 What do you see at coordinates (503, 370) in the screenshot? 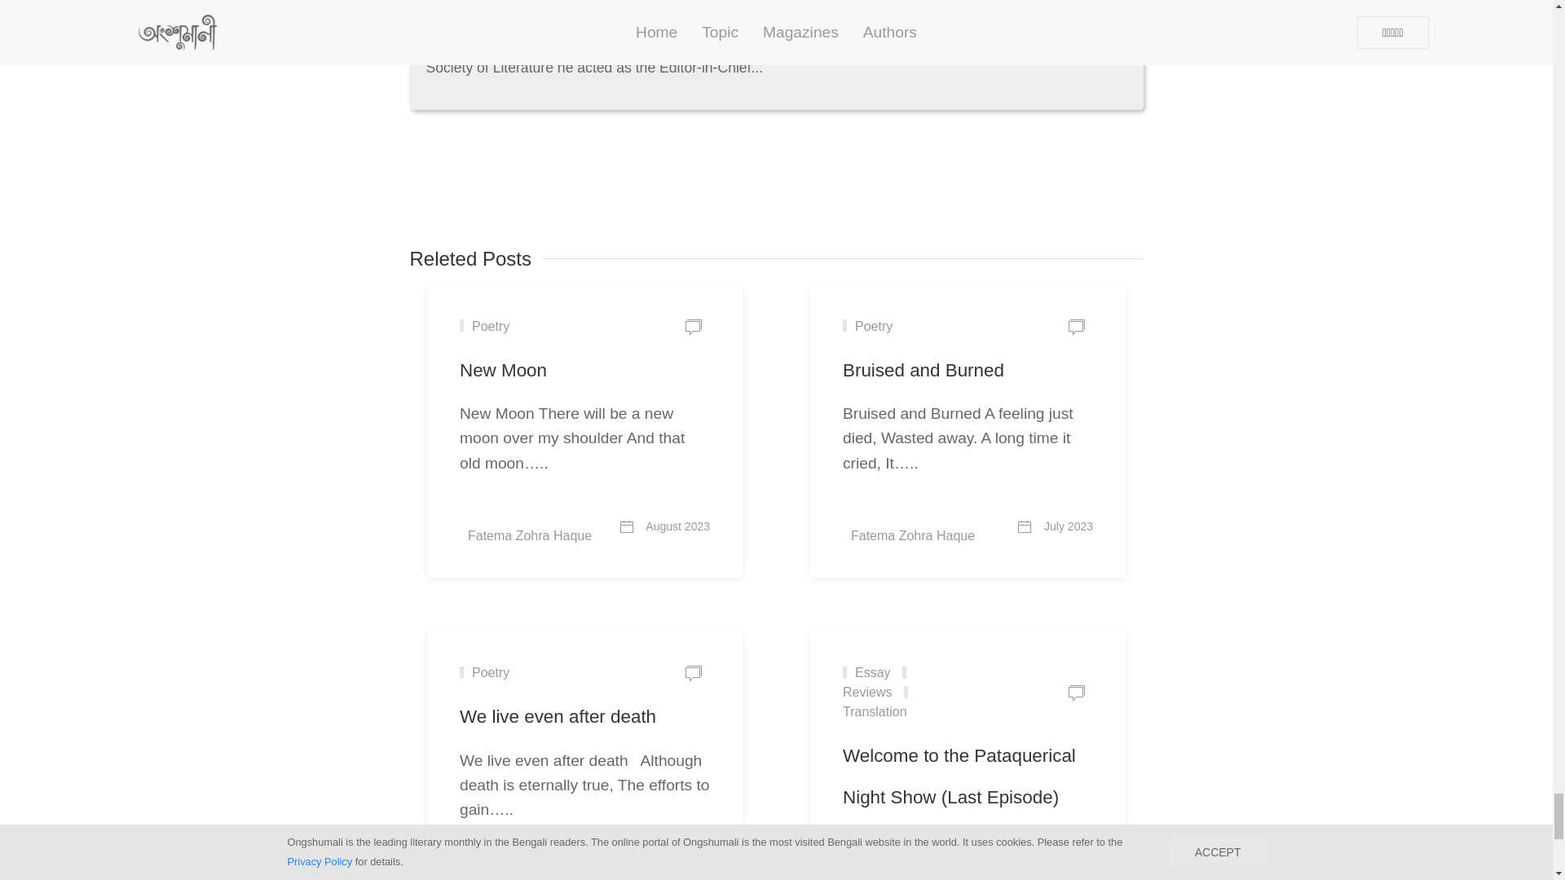
I see `New Moon` at bounding box center [503, 370].